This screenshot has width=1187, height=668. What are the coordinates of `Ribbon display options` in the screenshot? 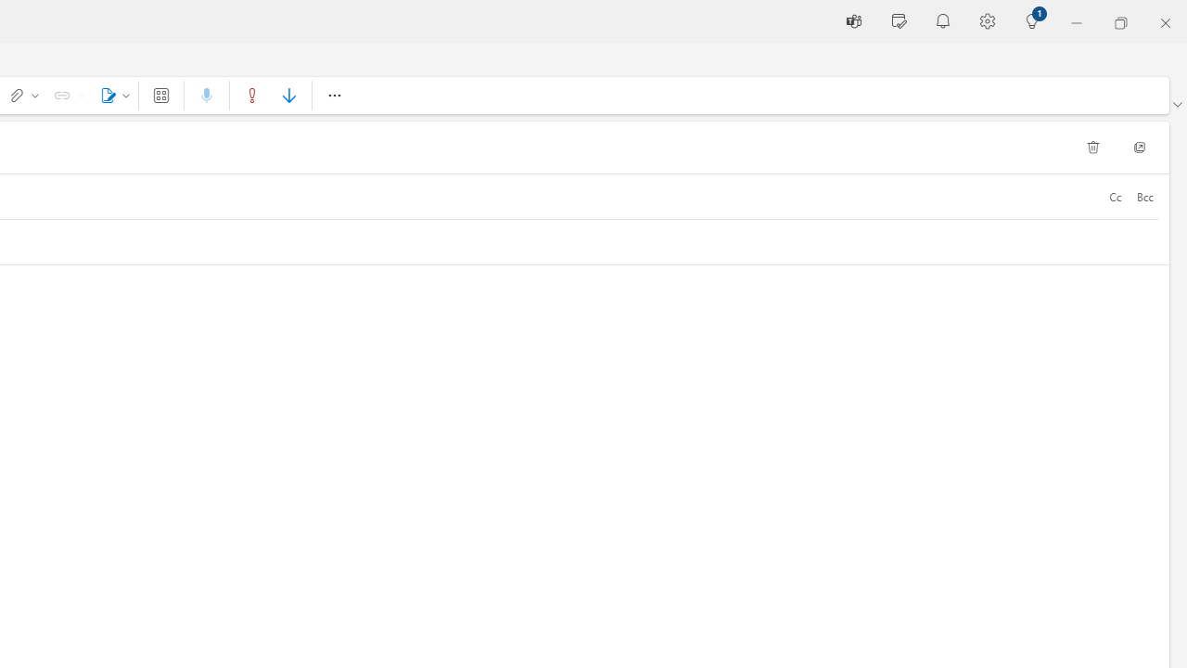 It's located at (1177, 104).